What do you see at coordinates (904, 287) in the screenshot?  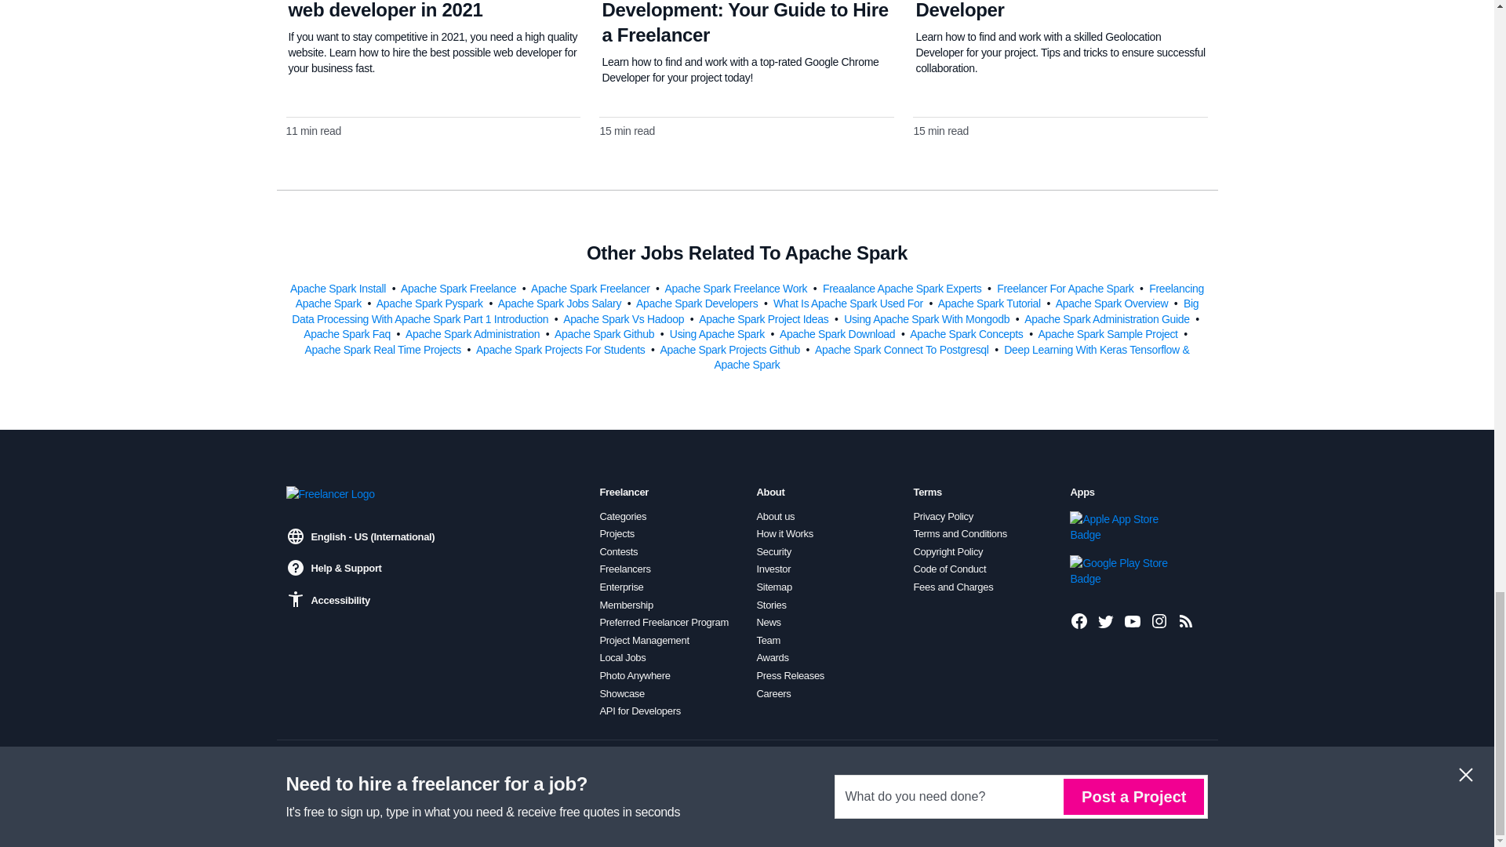 I see `Freaalance Apache Spark Experts` at bounding box center [904, 287].